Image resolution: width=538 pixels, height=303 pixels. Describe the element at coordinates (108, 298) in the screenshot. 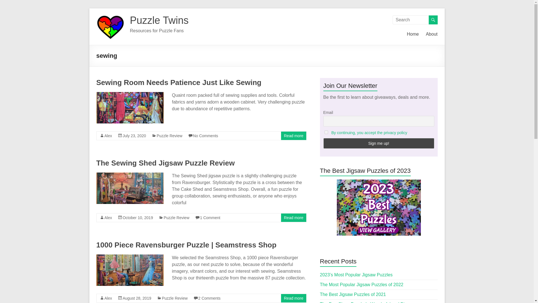

I see `Alex` at that location.